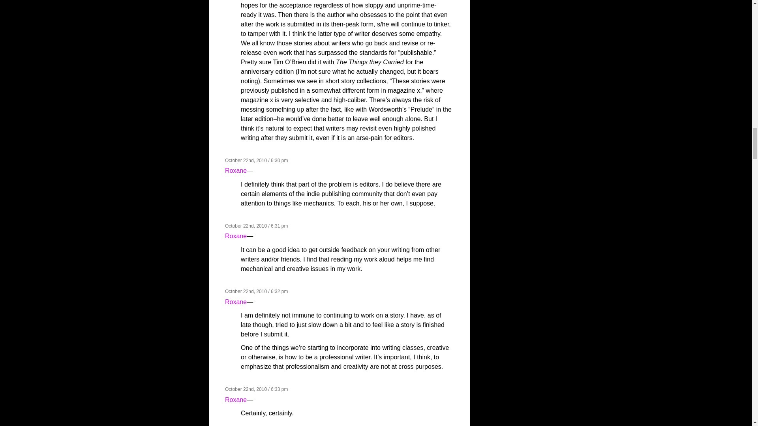 This screenshot has height=426, width=758. I want to click on Roxane, so click(236, 236).